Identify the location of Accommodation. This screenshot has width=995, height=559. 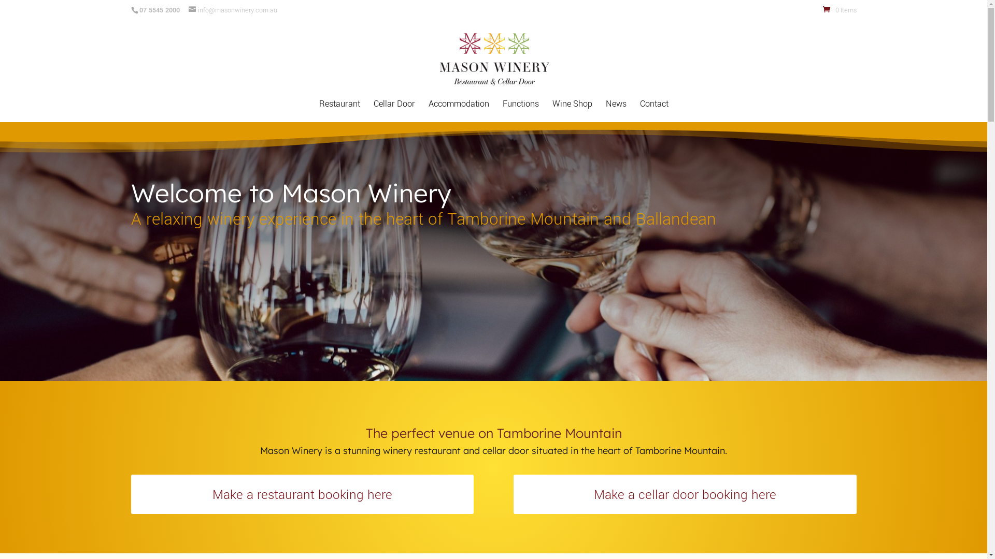
(458, 111).